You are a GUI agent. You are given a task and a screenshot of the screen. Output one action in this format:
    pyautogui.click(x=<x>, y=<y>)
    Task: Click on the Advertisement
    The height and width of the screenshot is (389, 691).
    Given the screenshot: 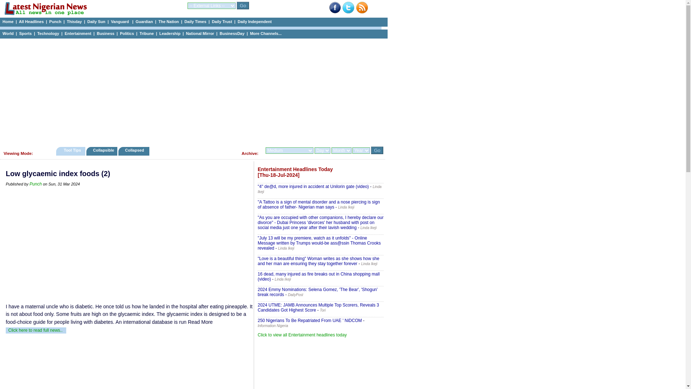 What is the action you would take?
    pyautogui.click(x=320, y=366)
    